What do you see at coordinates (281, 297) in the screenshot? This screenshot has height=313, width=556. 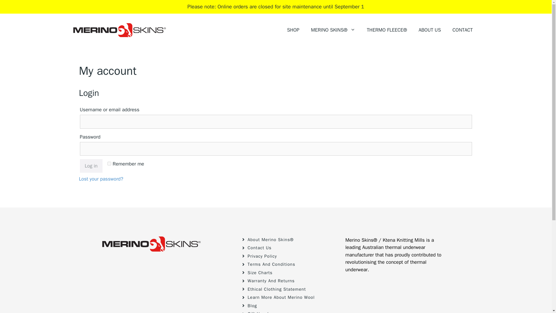 I see `Learn More About Merino Wool` at bounding box center [281, 297].